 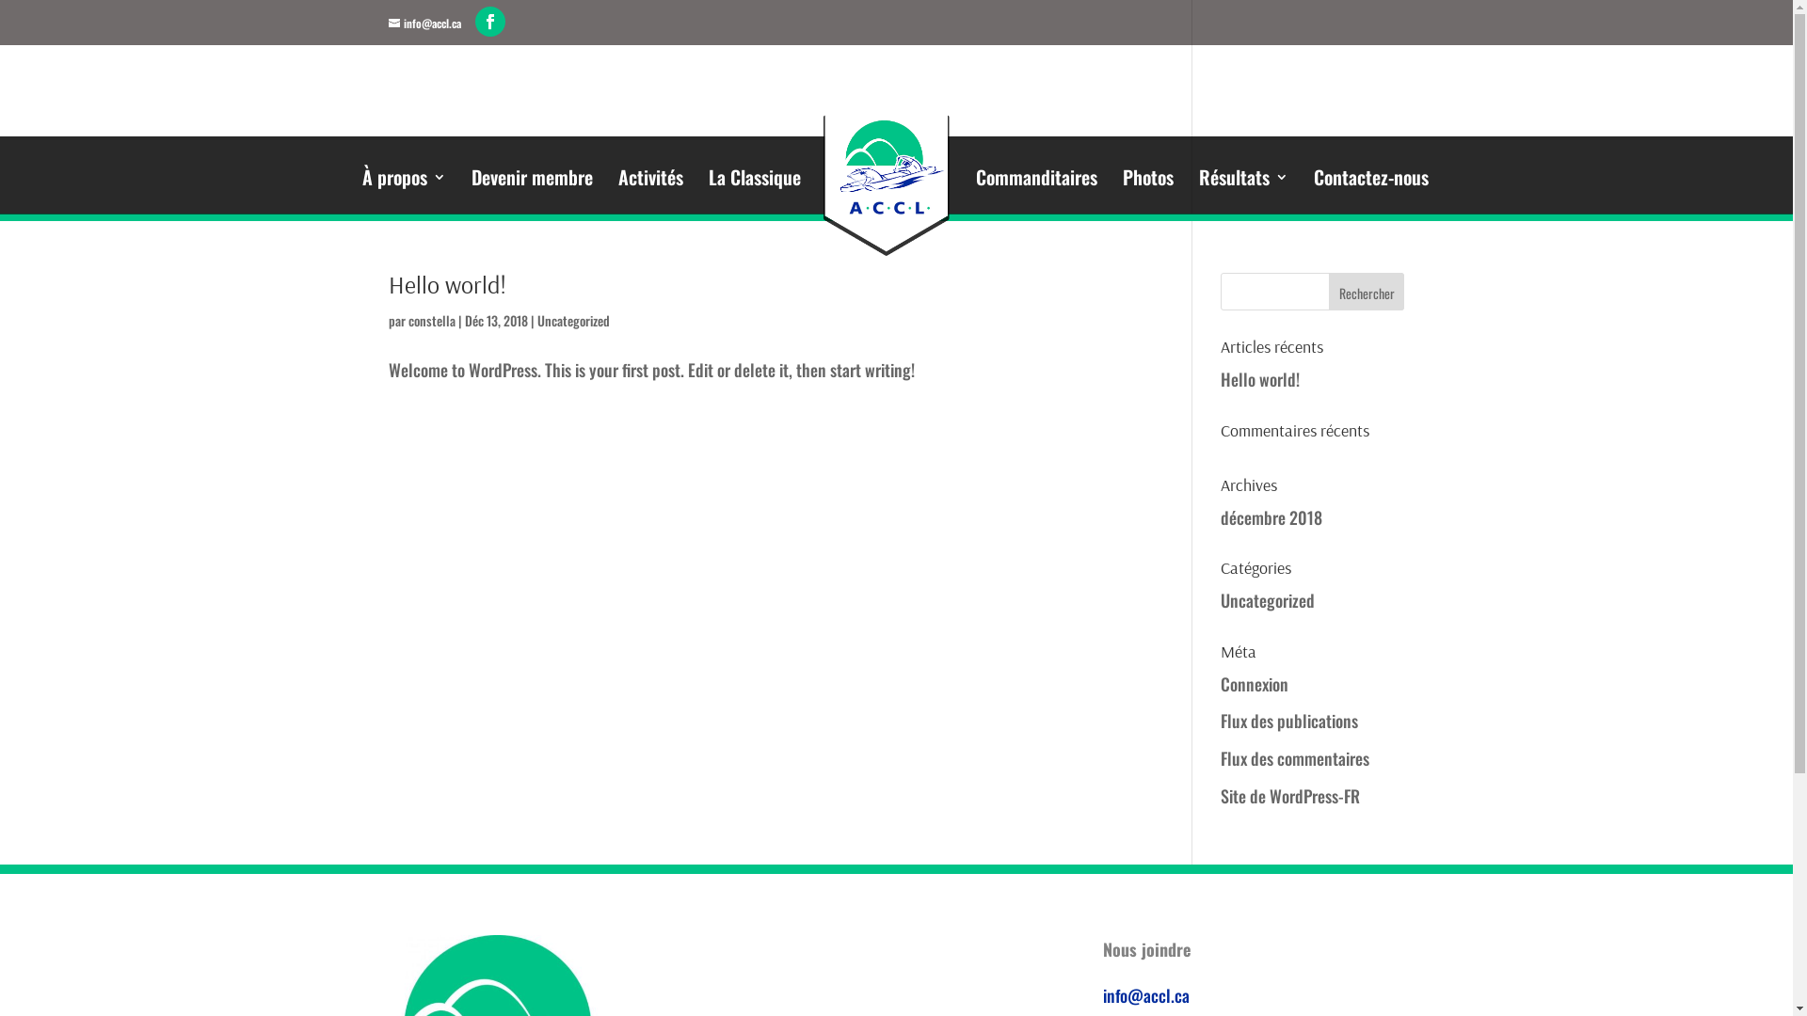 What do you see at coordinates (1037, 183) in the screenshot?
I see `Commanditaires` at bounding box center [1037, 183].